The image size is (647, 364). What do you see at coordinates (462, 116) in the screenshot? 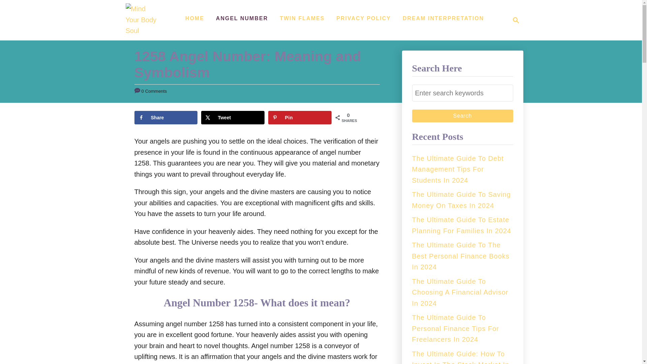
I see `The Ultimate Guide To Choosing A Financial Advisor In 2024` at bounding box center [462, 116].